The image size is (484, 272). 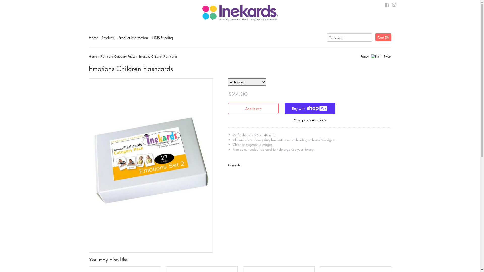 What do you see at coordinates (383, 37) in the screenshot?
I see `Cart (0)` at bounding box center [383, 37].